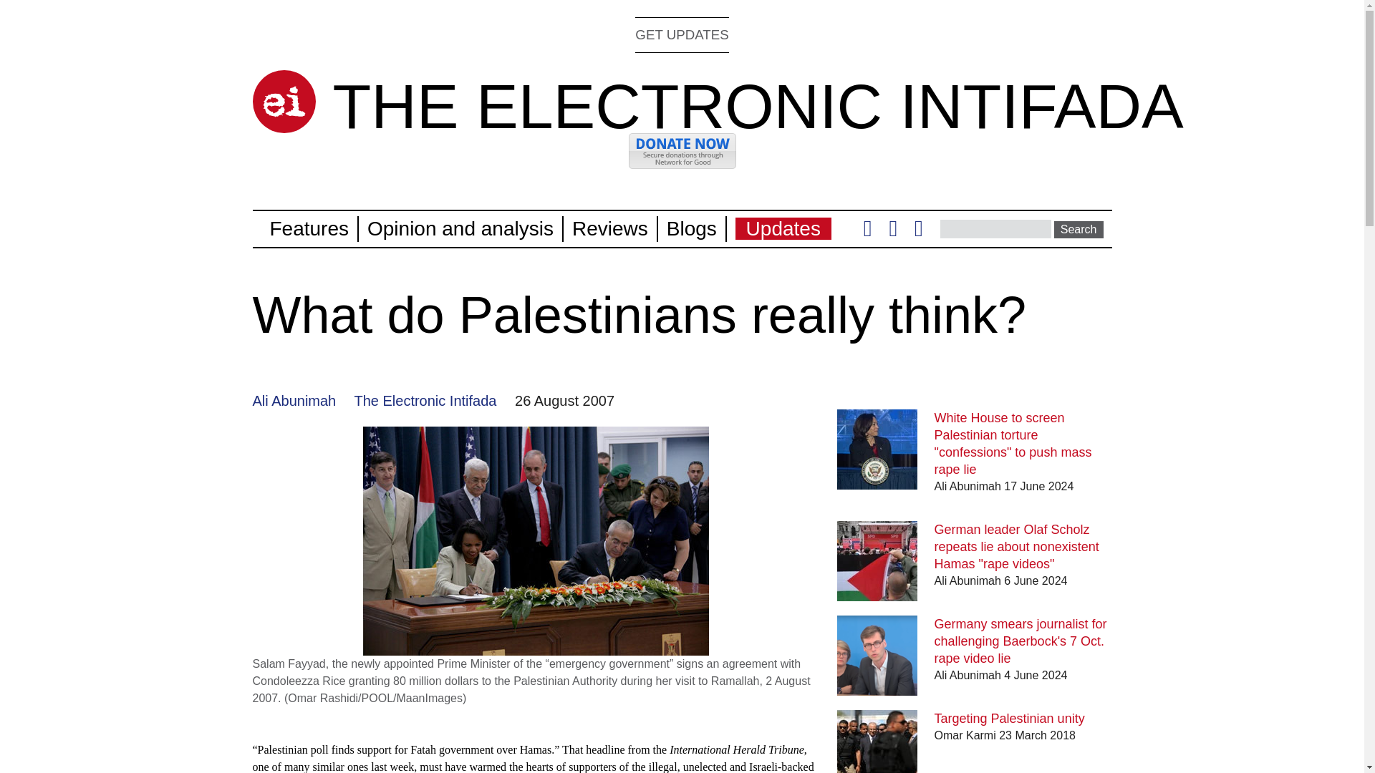 This screenshot has height=773, width=1375. I want to click on Updates, so click(783, 228).